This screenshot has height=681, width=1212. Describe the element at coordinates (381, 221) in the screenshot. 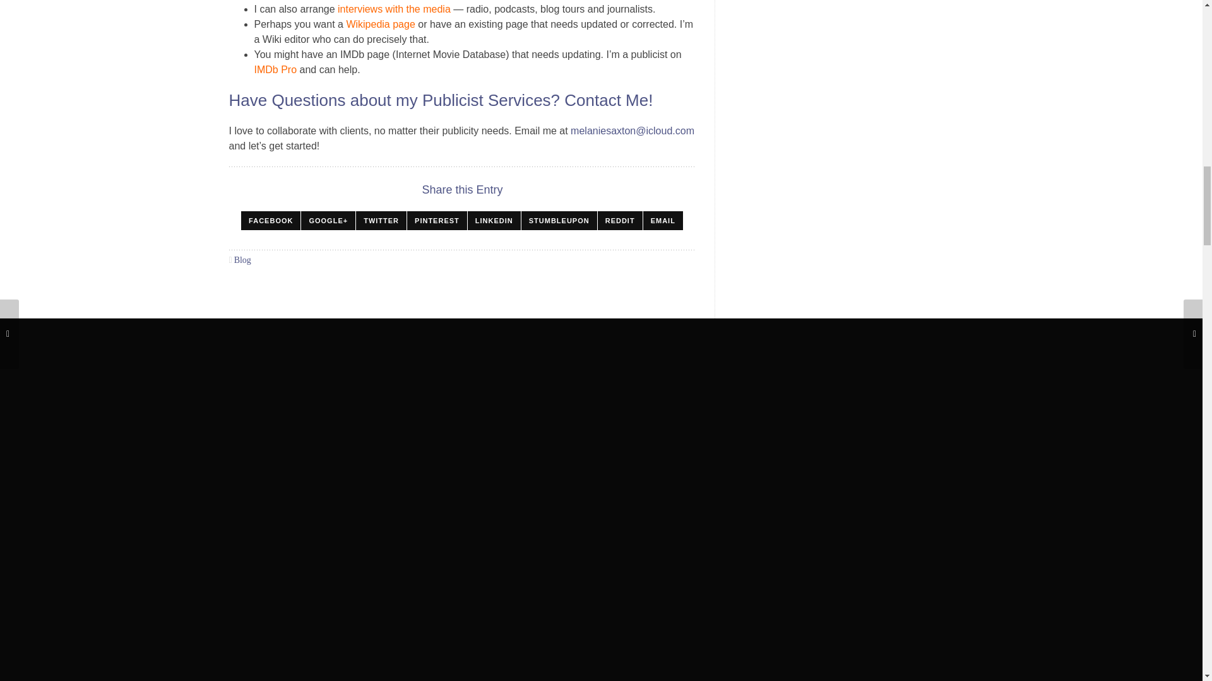

I see `Tweet this Entry on Twitter` at that location.